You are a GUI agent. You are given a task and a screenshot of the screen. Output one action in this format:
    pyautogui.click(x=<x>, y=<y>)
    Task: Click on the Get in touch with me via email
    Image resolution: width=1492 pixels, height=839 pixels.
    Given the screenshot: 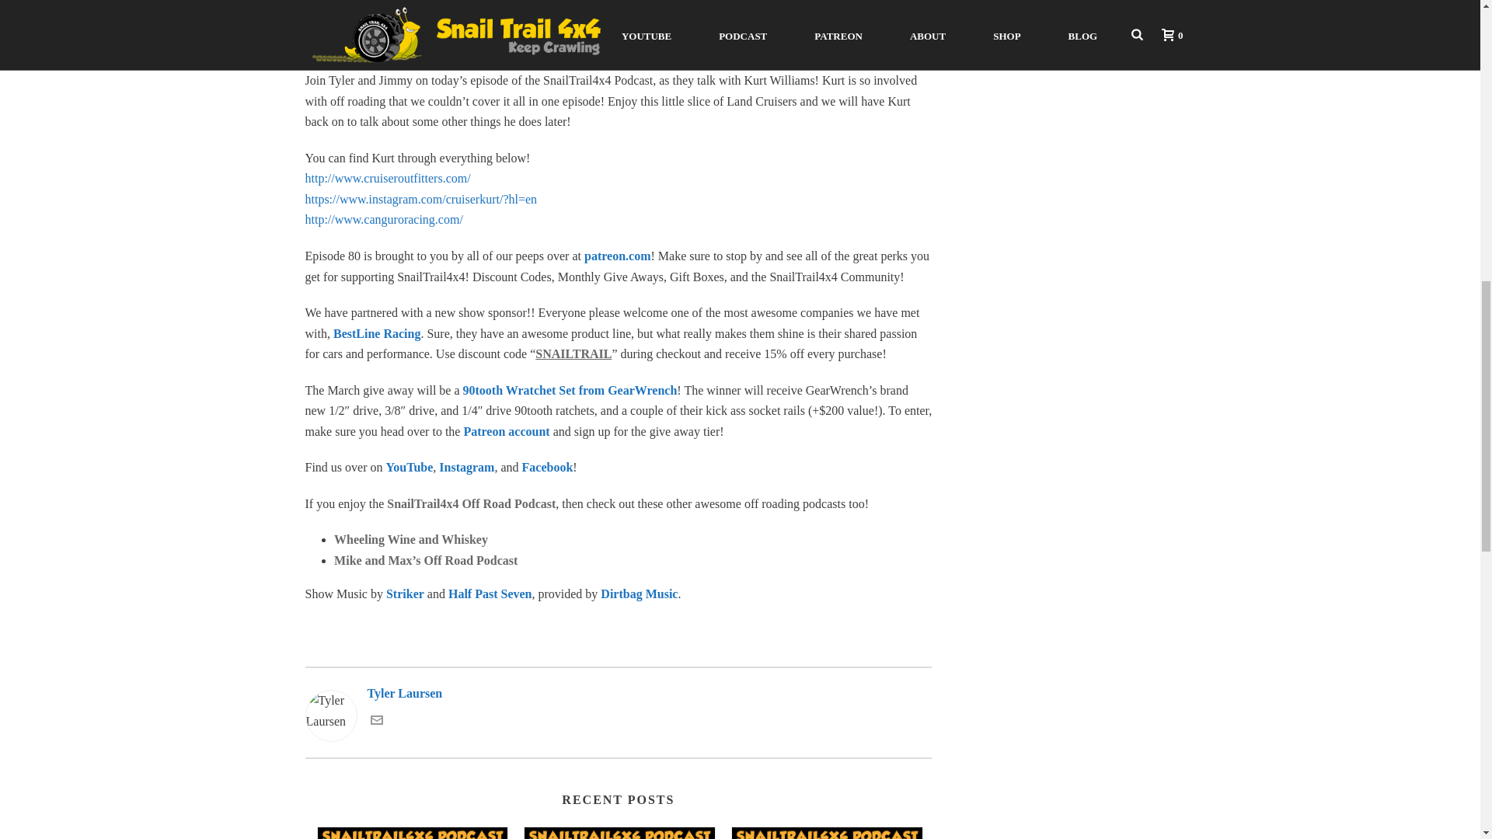 What is the action you would take?
    pyautogui.click(x=376, y=722)
    